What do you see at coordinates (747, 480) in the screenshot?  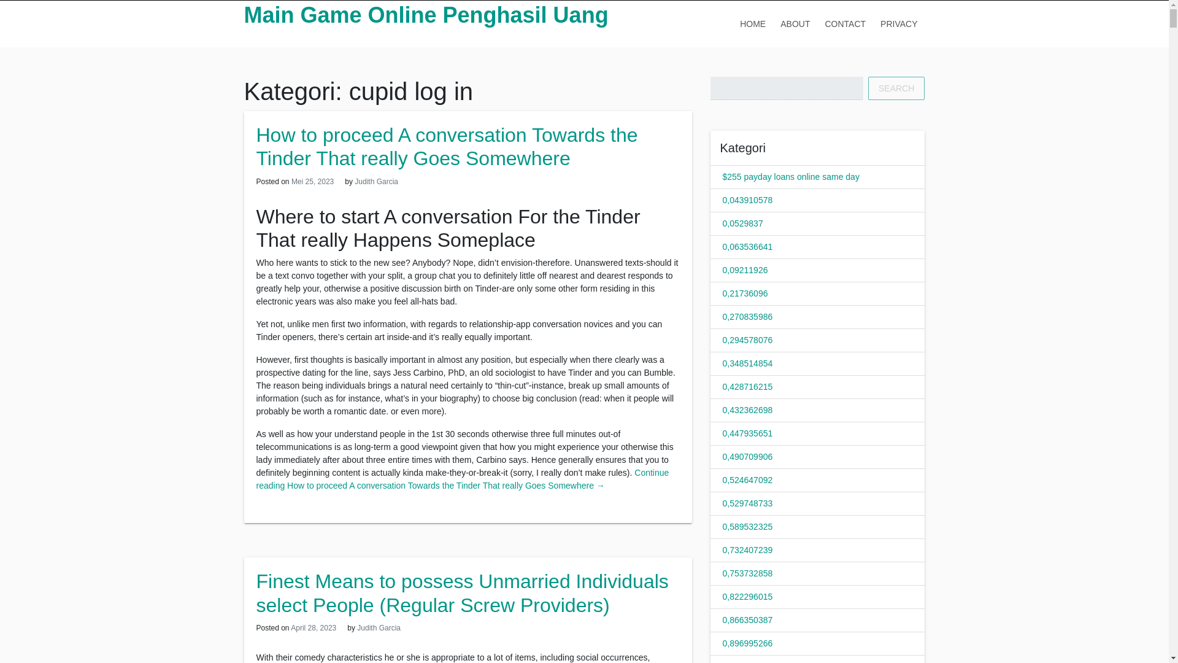 I see `0,524647092` at bounding box center [747, 480].